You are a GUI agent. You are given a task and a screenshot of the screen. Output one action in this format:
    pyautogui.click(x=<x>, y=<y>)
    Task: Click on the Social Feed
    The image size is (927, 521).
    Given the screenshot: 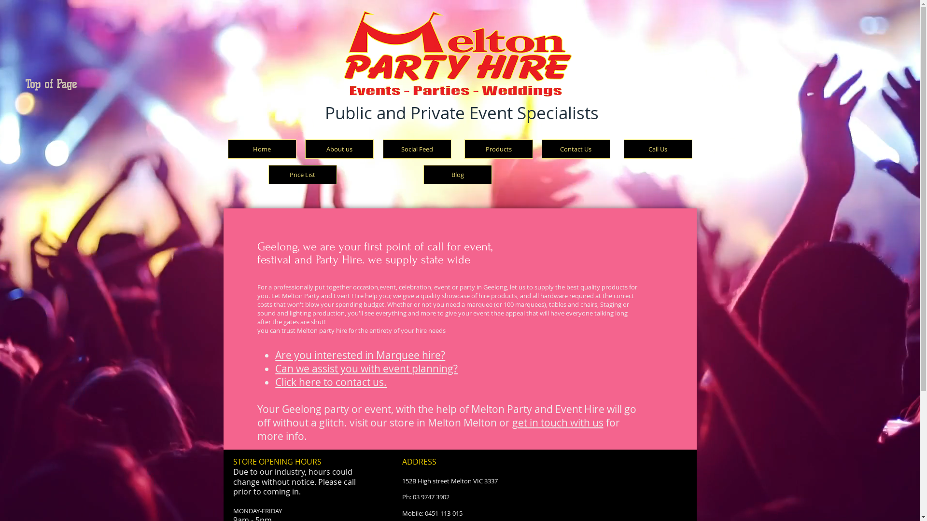 What is the action you would take?
    pyautogui.click(x=417, y=149)
    